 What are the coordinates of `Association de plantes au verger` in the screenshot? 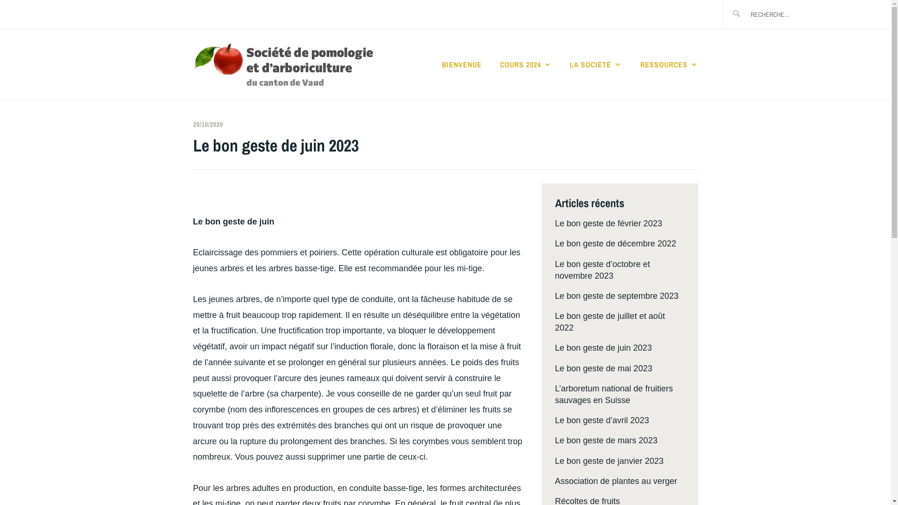 It's located at (616, 481).